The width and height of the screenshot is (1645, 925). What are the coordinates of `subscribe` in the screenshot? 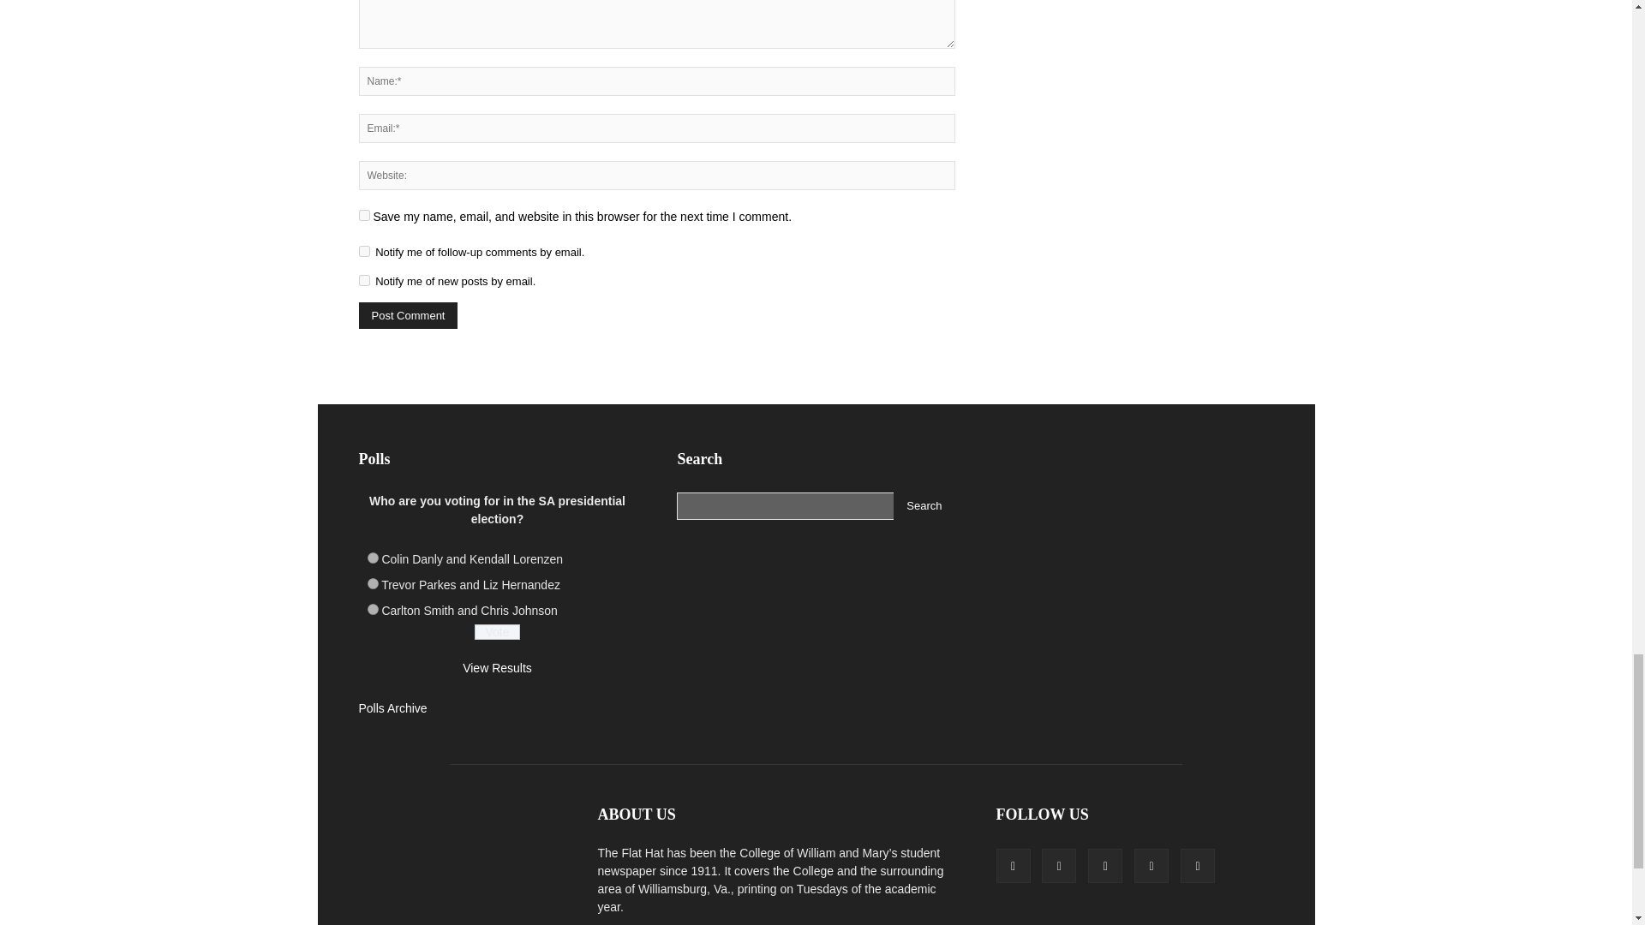 It's located at (363, 279).